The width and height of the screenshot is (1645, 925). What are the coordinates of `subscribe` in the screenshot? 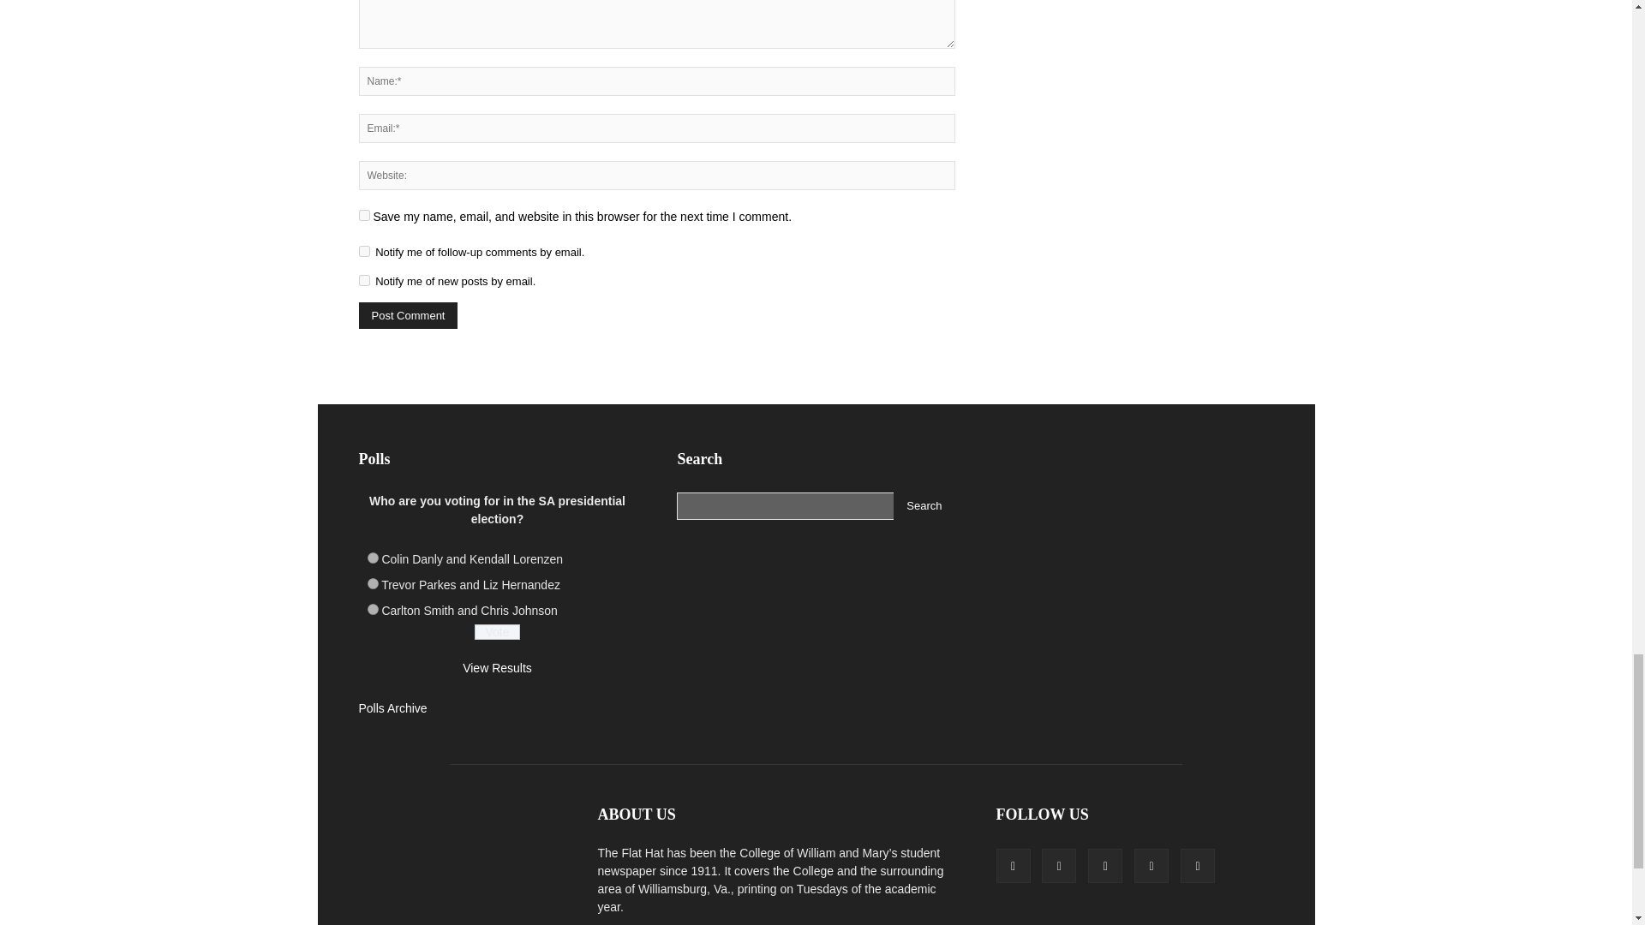 It's located at (363, 279).